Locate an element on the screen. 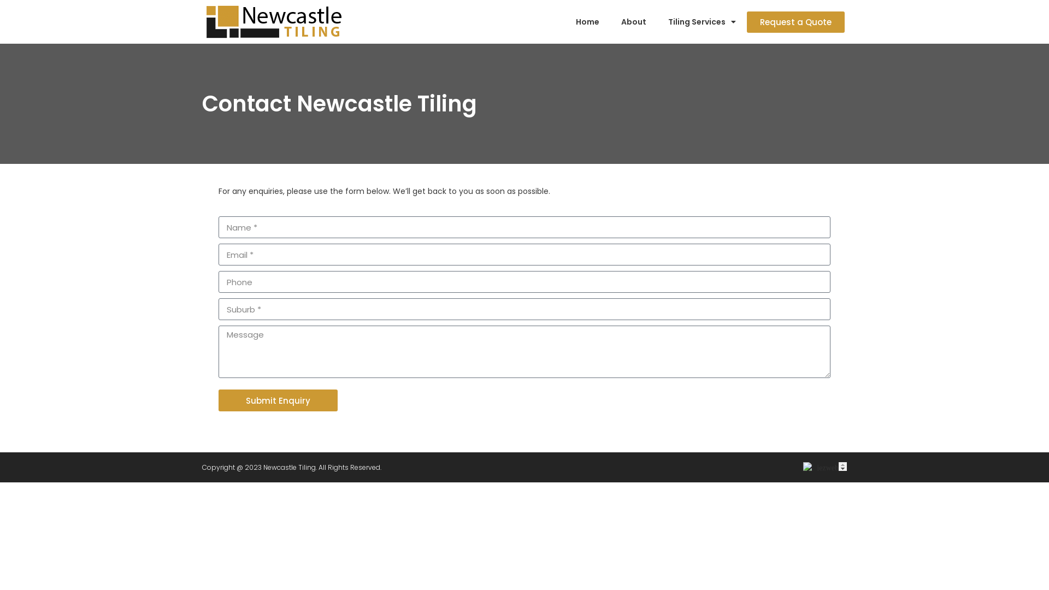 The height and width of the screenshot is (590, 1049). Submit Enquiry is located at coordinates (278, 400).